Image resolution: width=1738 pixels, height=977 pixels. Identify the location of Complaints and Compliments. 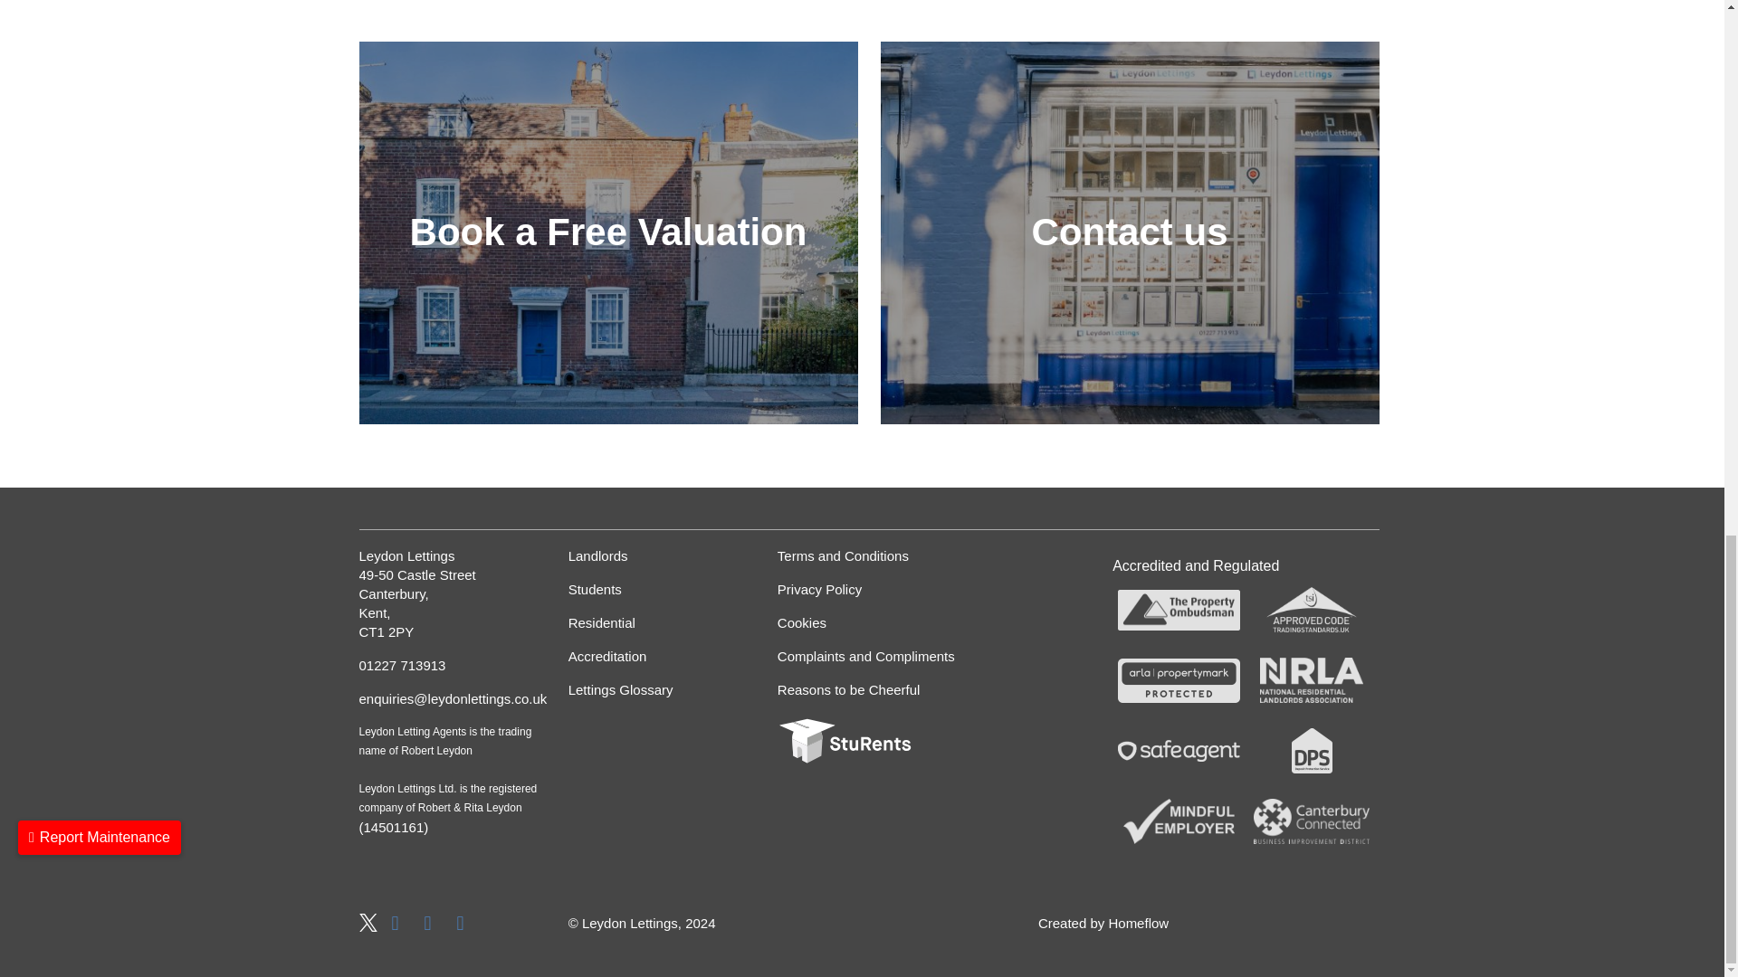
(867, 655).